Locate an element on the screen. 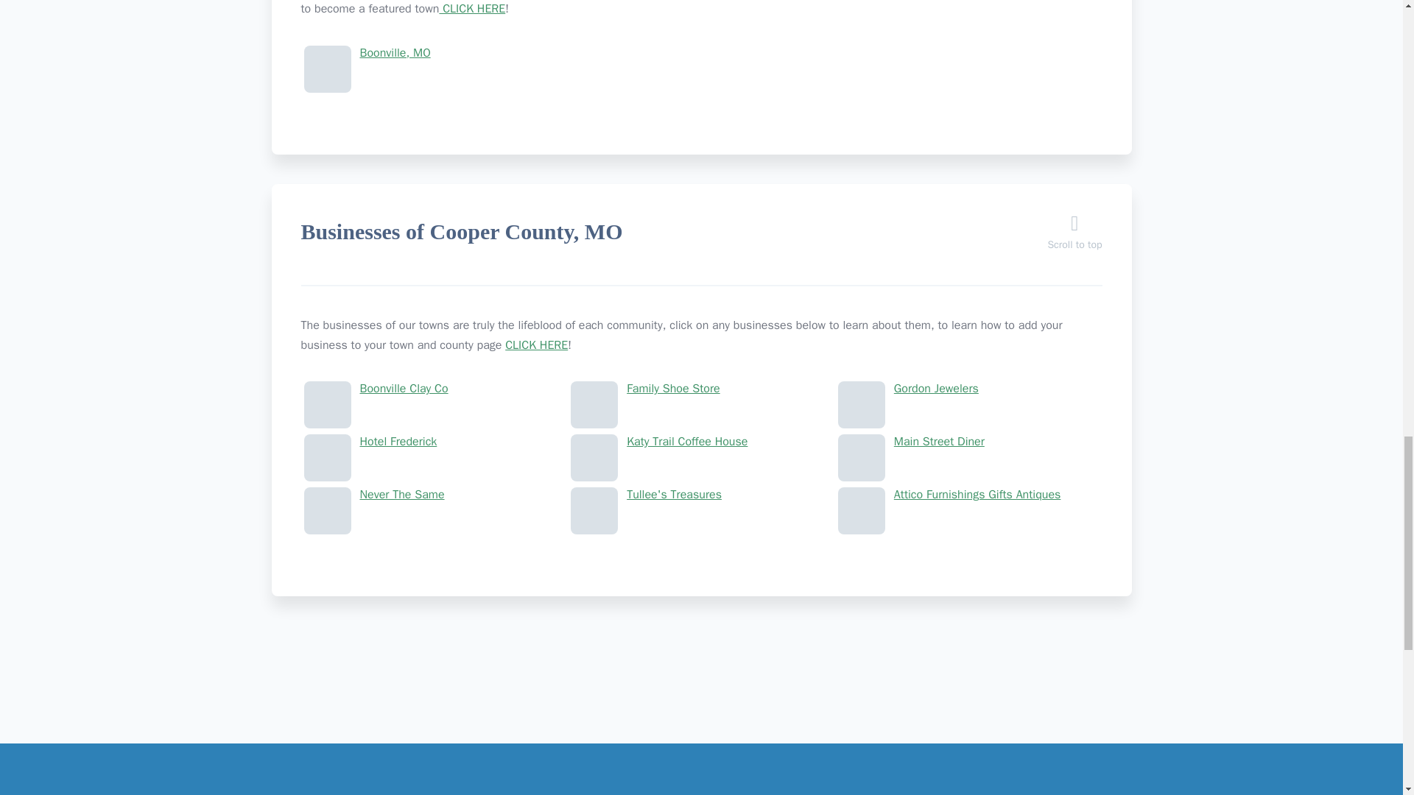 The height and width of the screenshot is (795, 1414). Gordon Jewelers is located at coordinates (969, 389).